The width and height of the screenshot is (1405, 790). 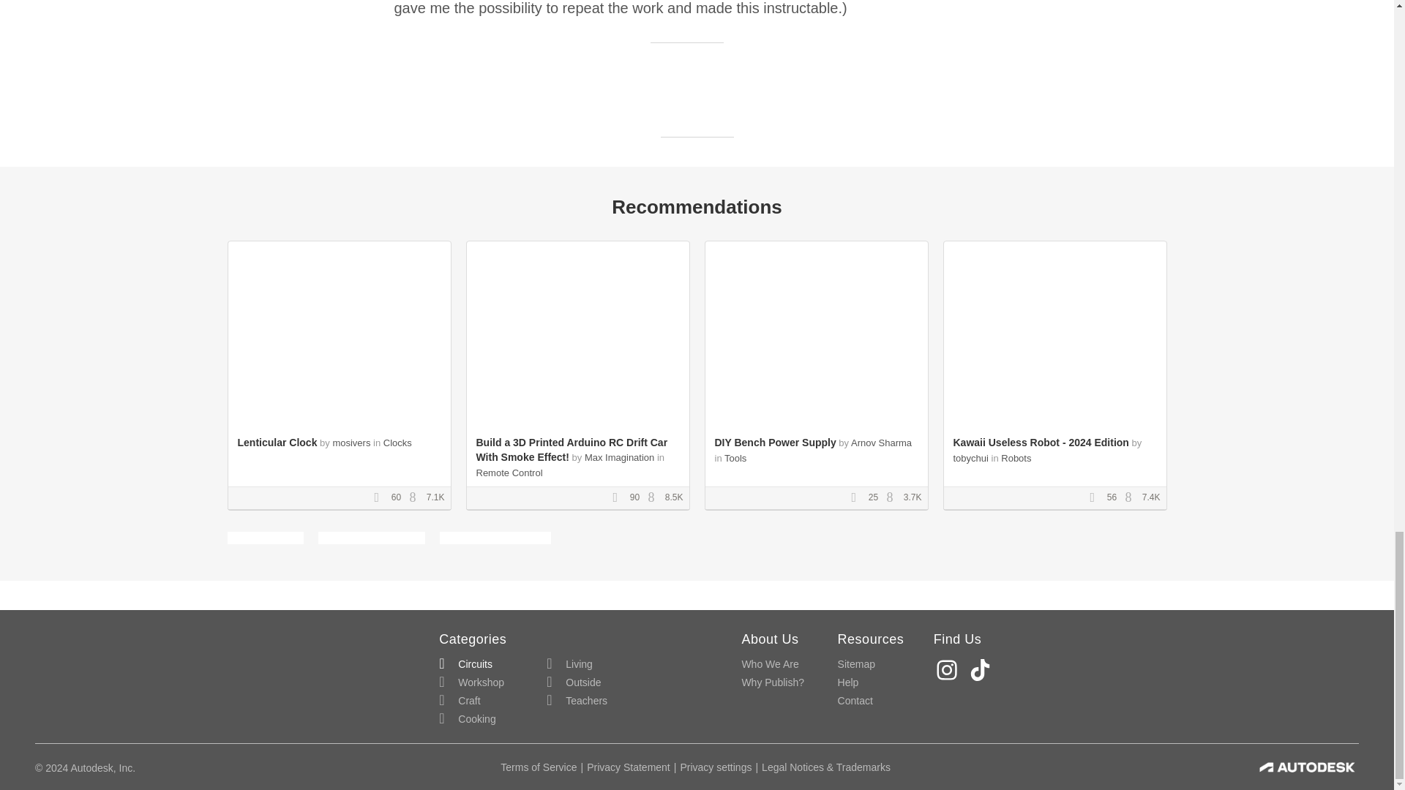 I want to click on DIY Bench Power Supply, so click(x=774, y=443).